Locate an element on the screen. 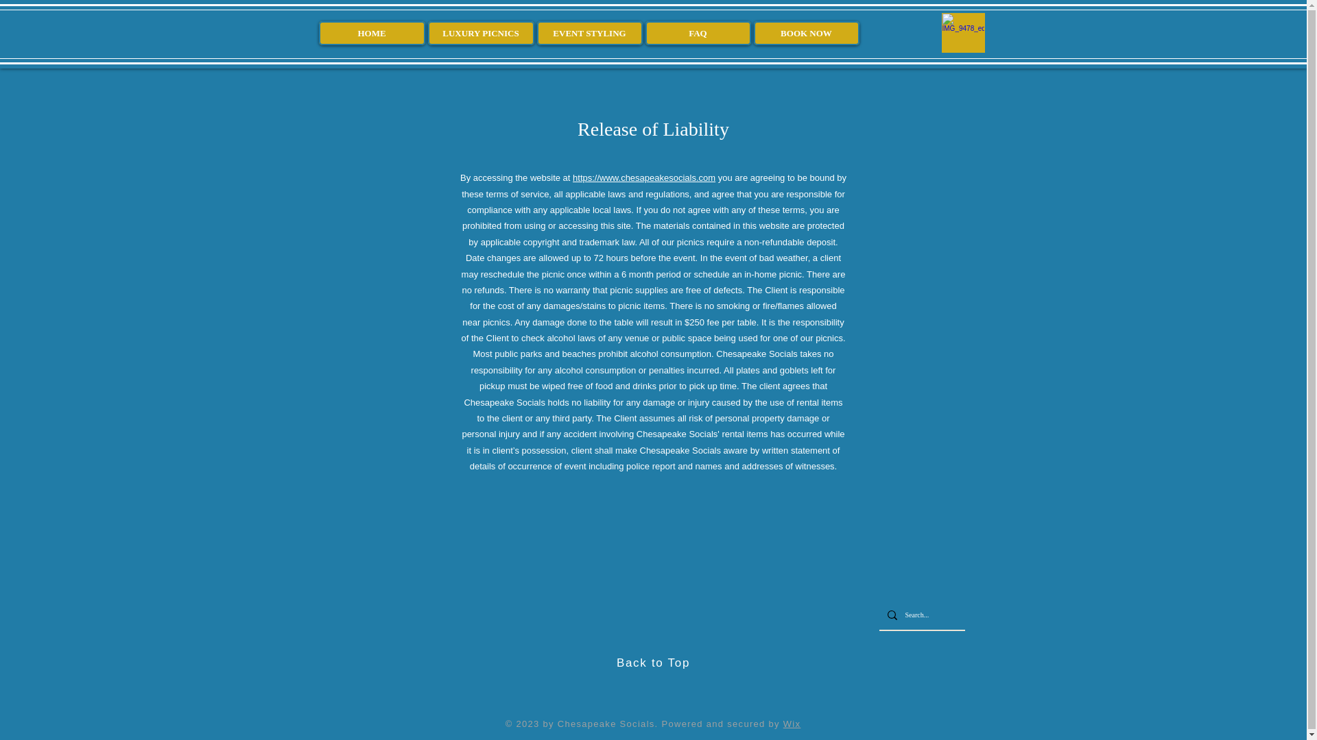  Back to Top is located at coordinates (653, 663).